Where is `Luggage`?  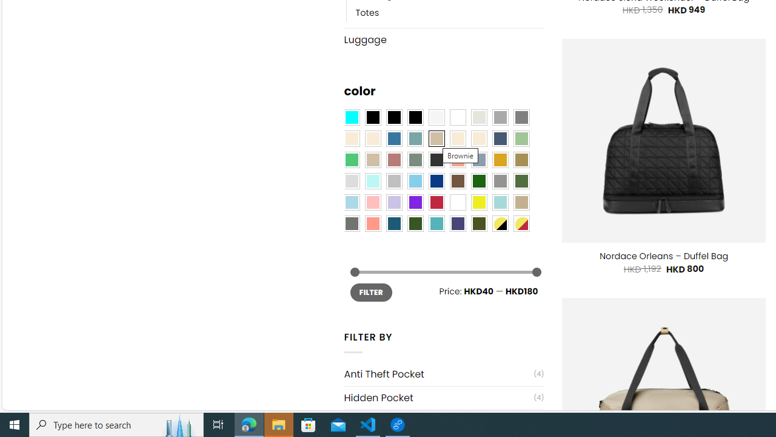
Luggage is located at coordinates (444, 39).